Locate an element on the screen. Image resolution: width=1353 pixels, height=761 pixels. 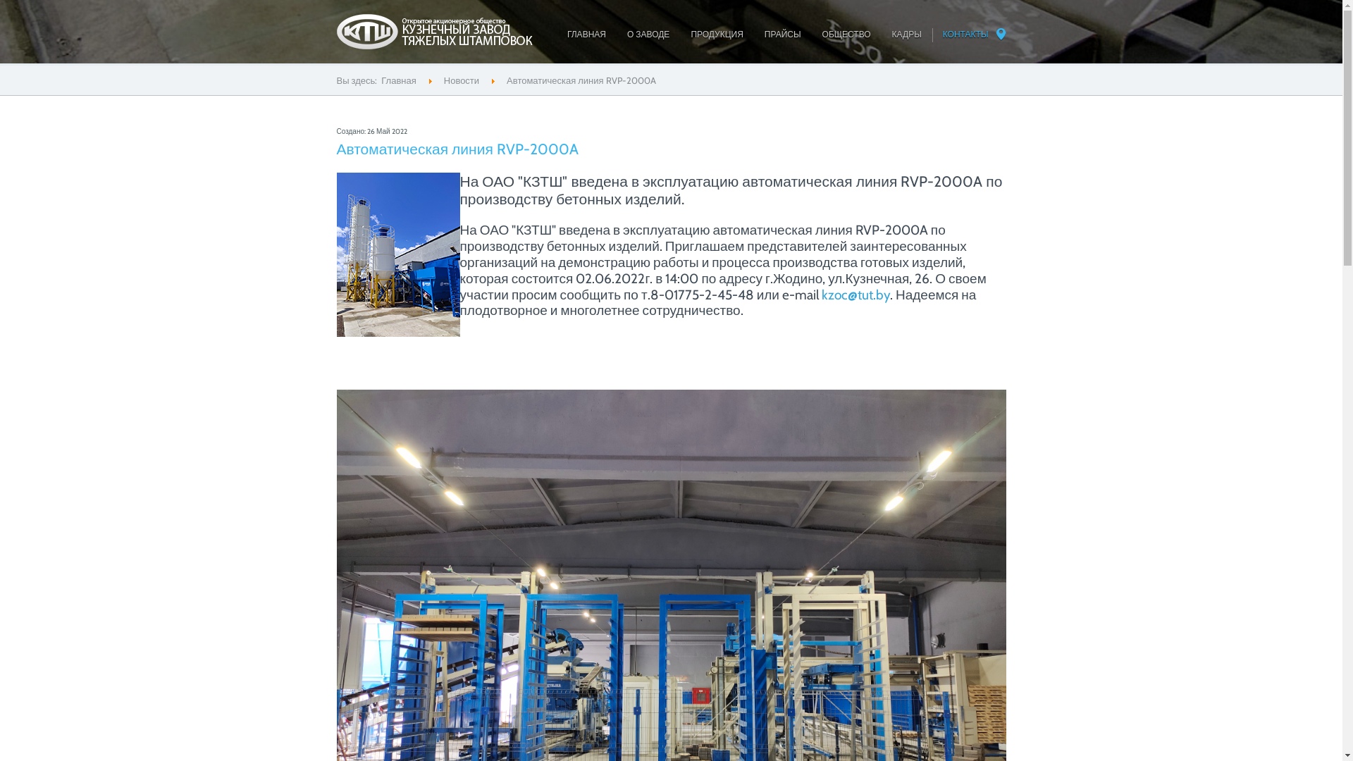
kzoc@tut.by is located at coordinates (855, 295).